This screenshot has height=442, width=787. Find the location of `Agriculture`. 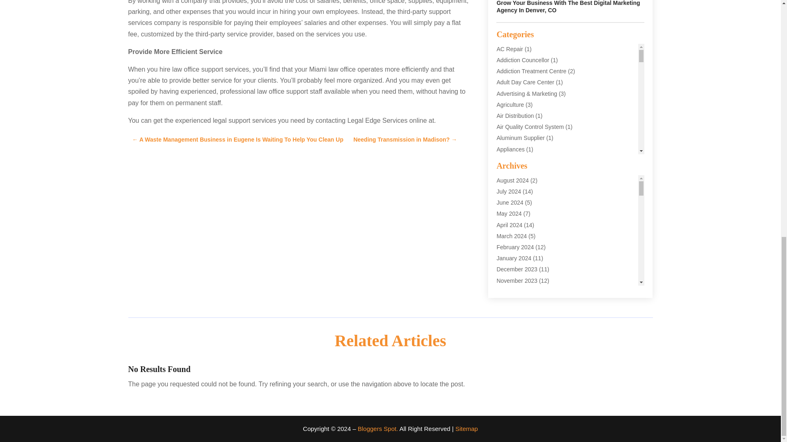

Agriculture is located at coordinates (510, 105).